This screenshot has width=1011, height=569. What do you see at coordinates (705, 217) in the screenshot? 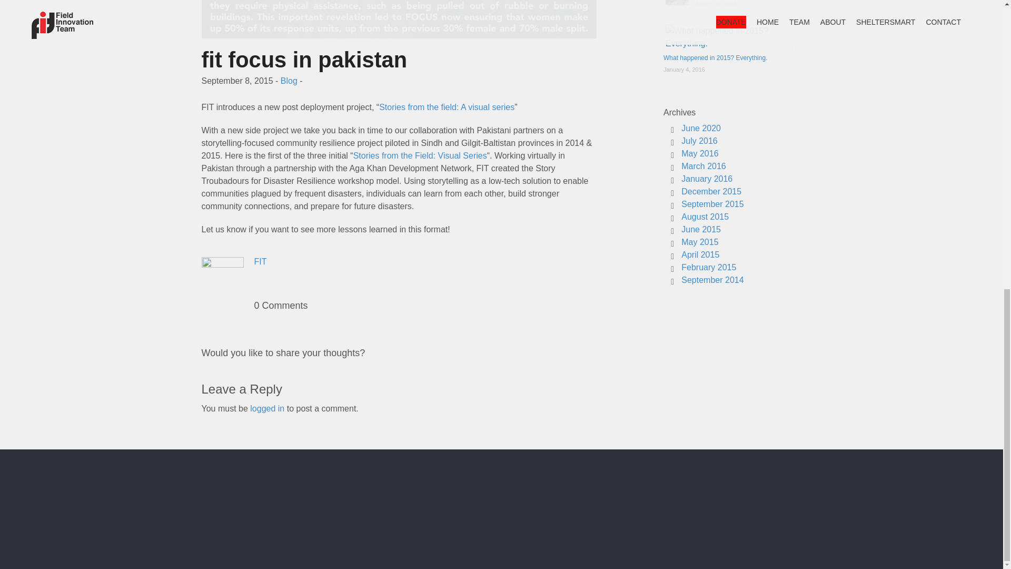
I see `August 2015` at bounding box center [705, 217].